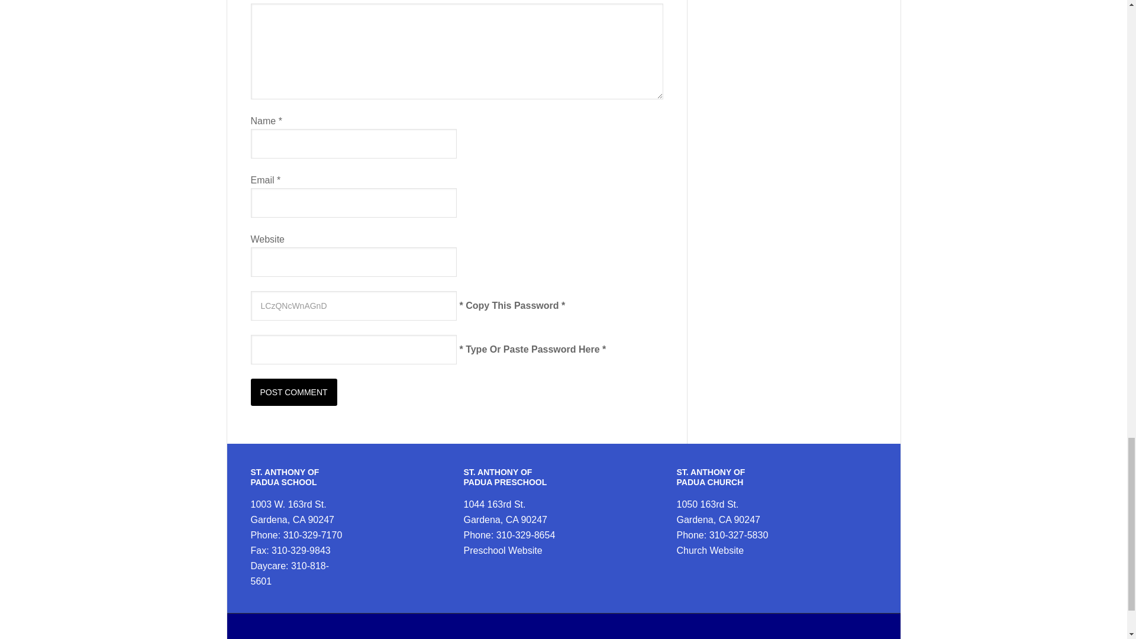  What do you see at coordinates (294, 392) in the screenshot?
I see `Post Comment` at bounding box center [294, 392].